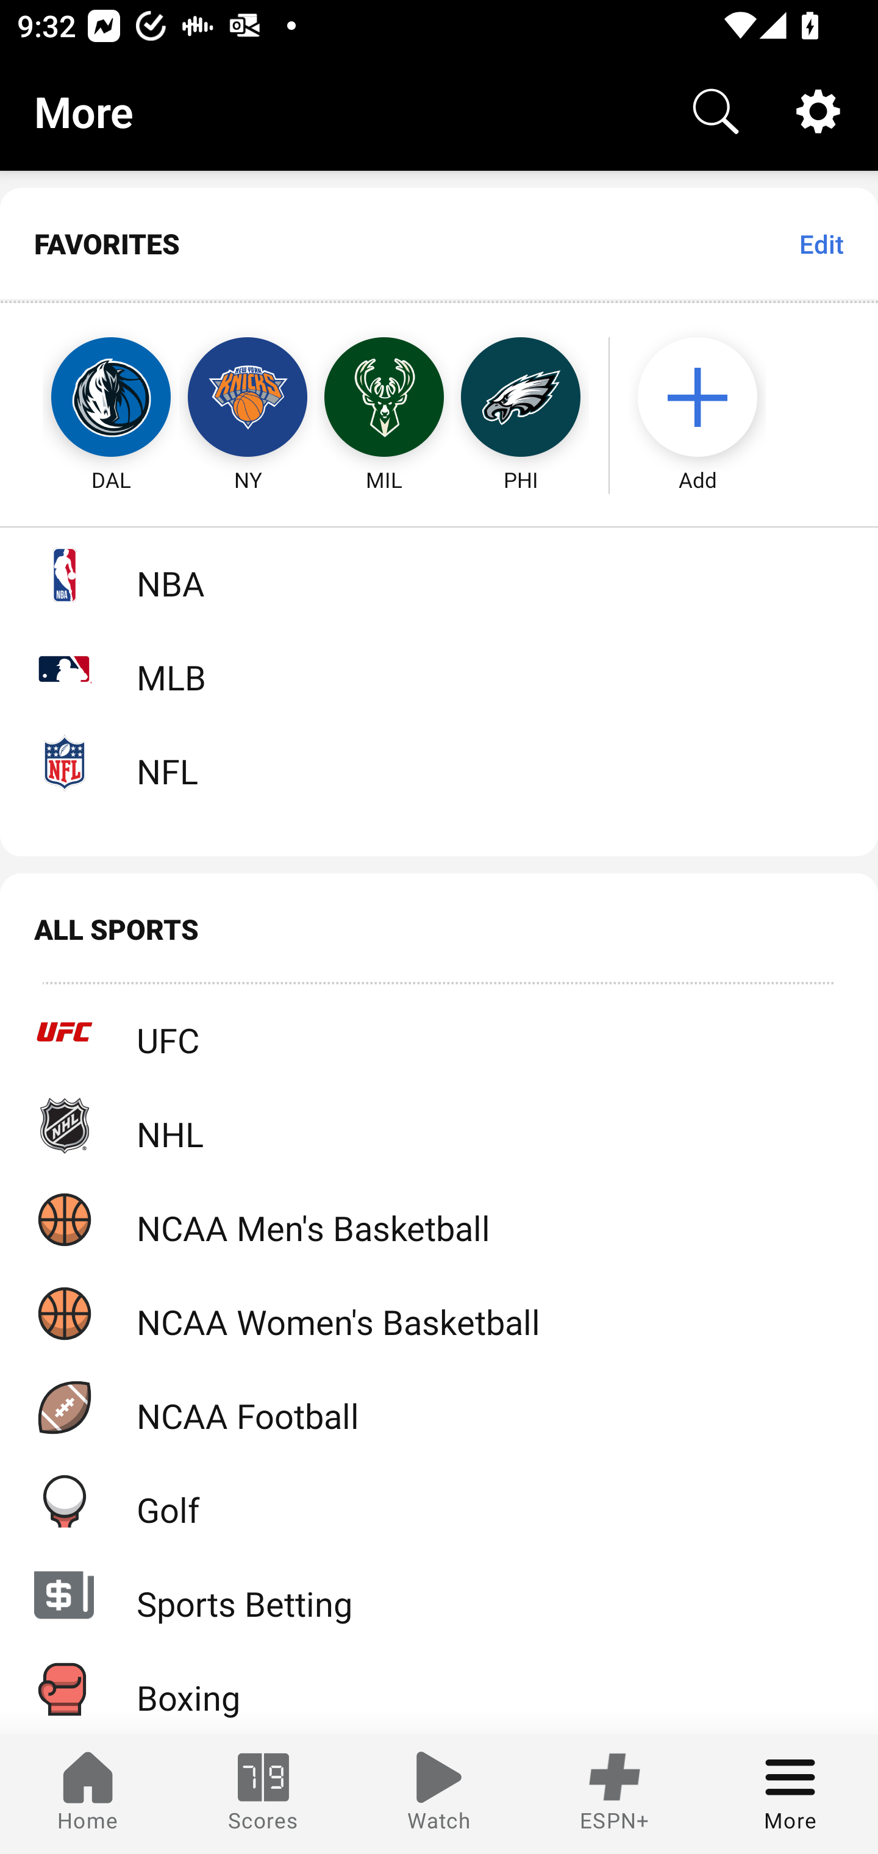 This screenshot has height=1854, width=878. Describe the element at coordinates (439, 668) in the screenshot. I see `MLB` at that location.